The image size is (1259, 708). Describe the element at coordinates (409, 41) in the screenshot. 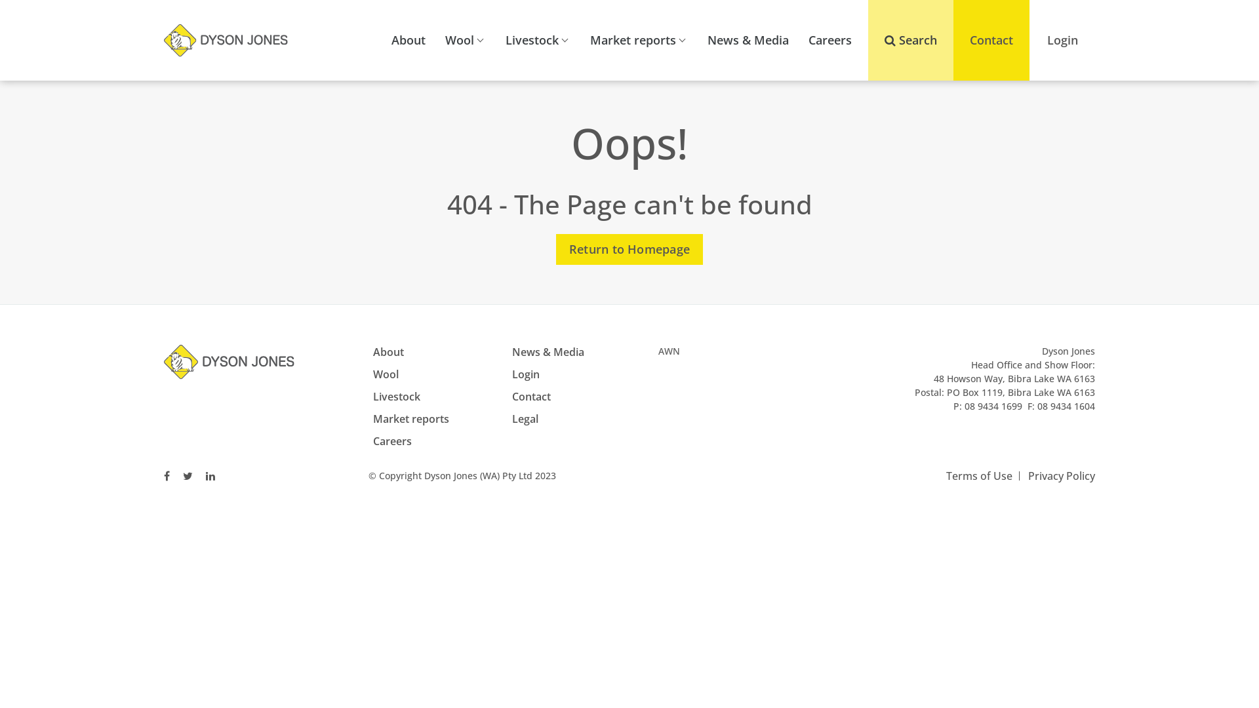

I see `About` at that location.